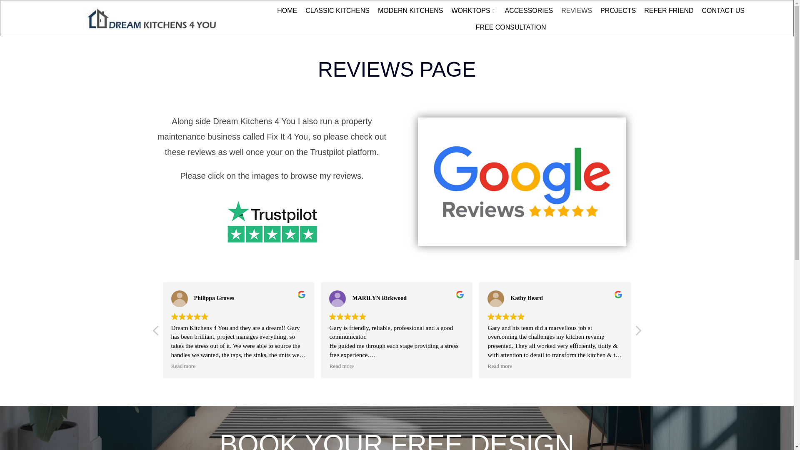  What do you see at coordinates (669, 11) in the screenshot?
I see `REFER FRIEND` at bounding box center [669, 11].